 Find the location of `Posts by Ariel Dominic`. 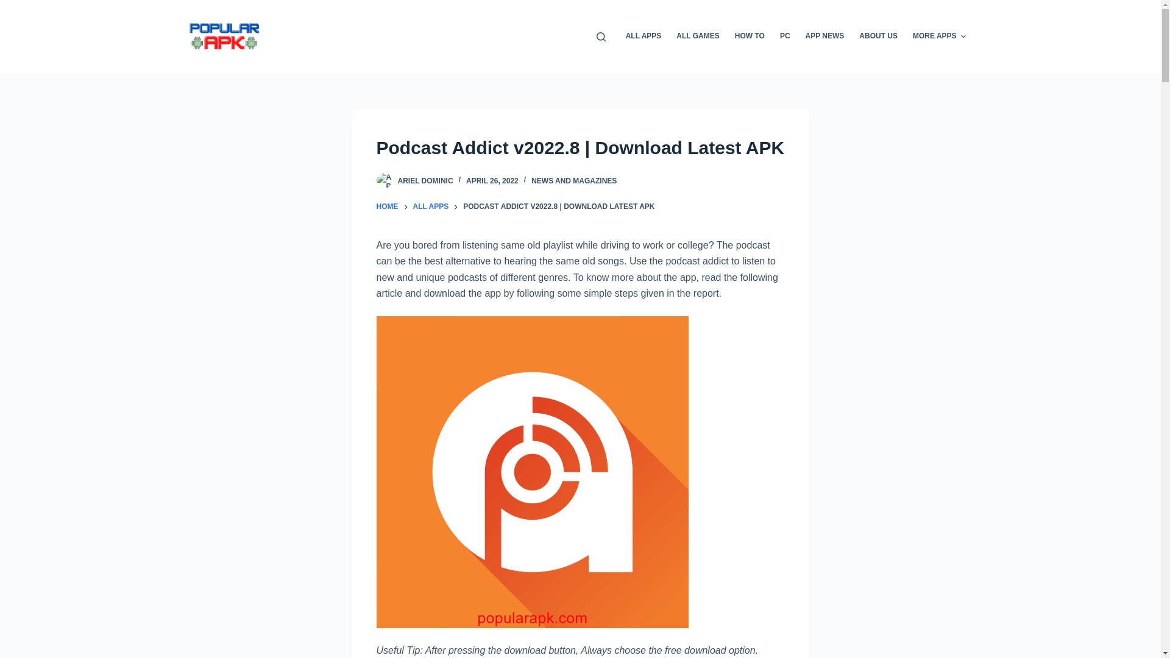

Posts by Ariel Dominic is located at coordinates (425, 180).